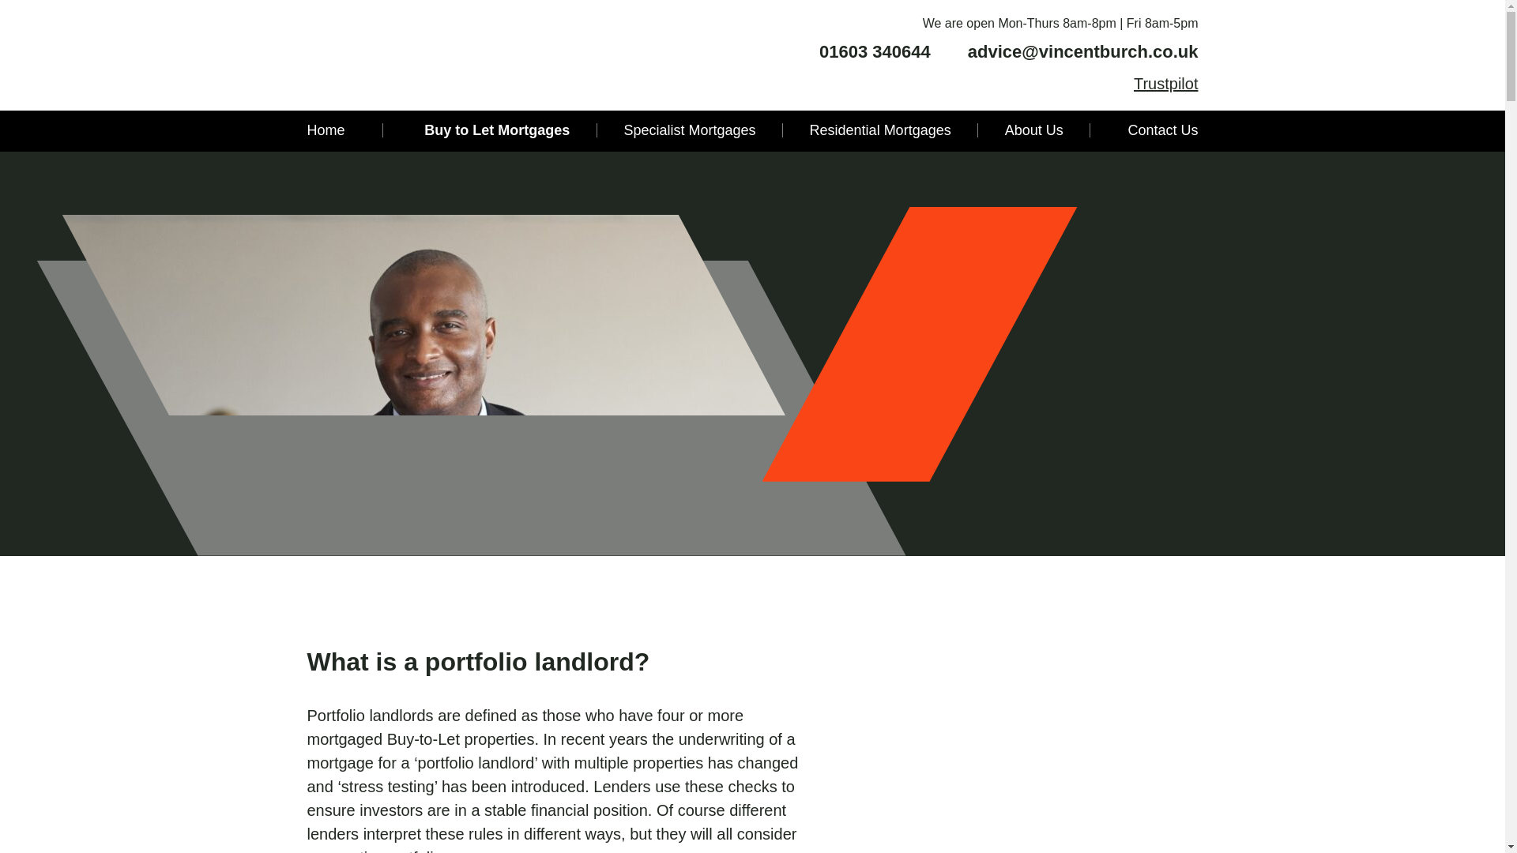  Describe the element at coordinates (880, 130) in the screenshot. I see `Residential Mortgages` at that location.